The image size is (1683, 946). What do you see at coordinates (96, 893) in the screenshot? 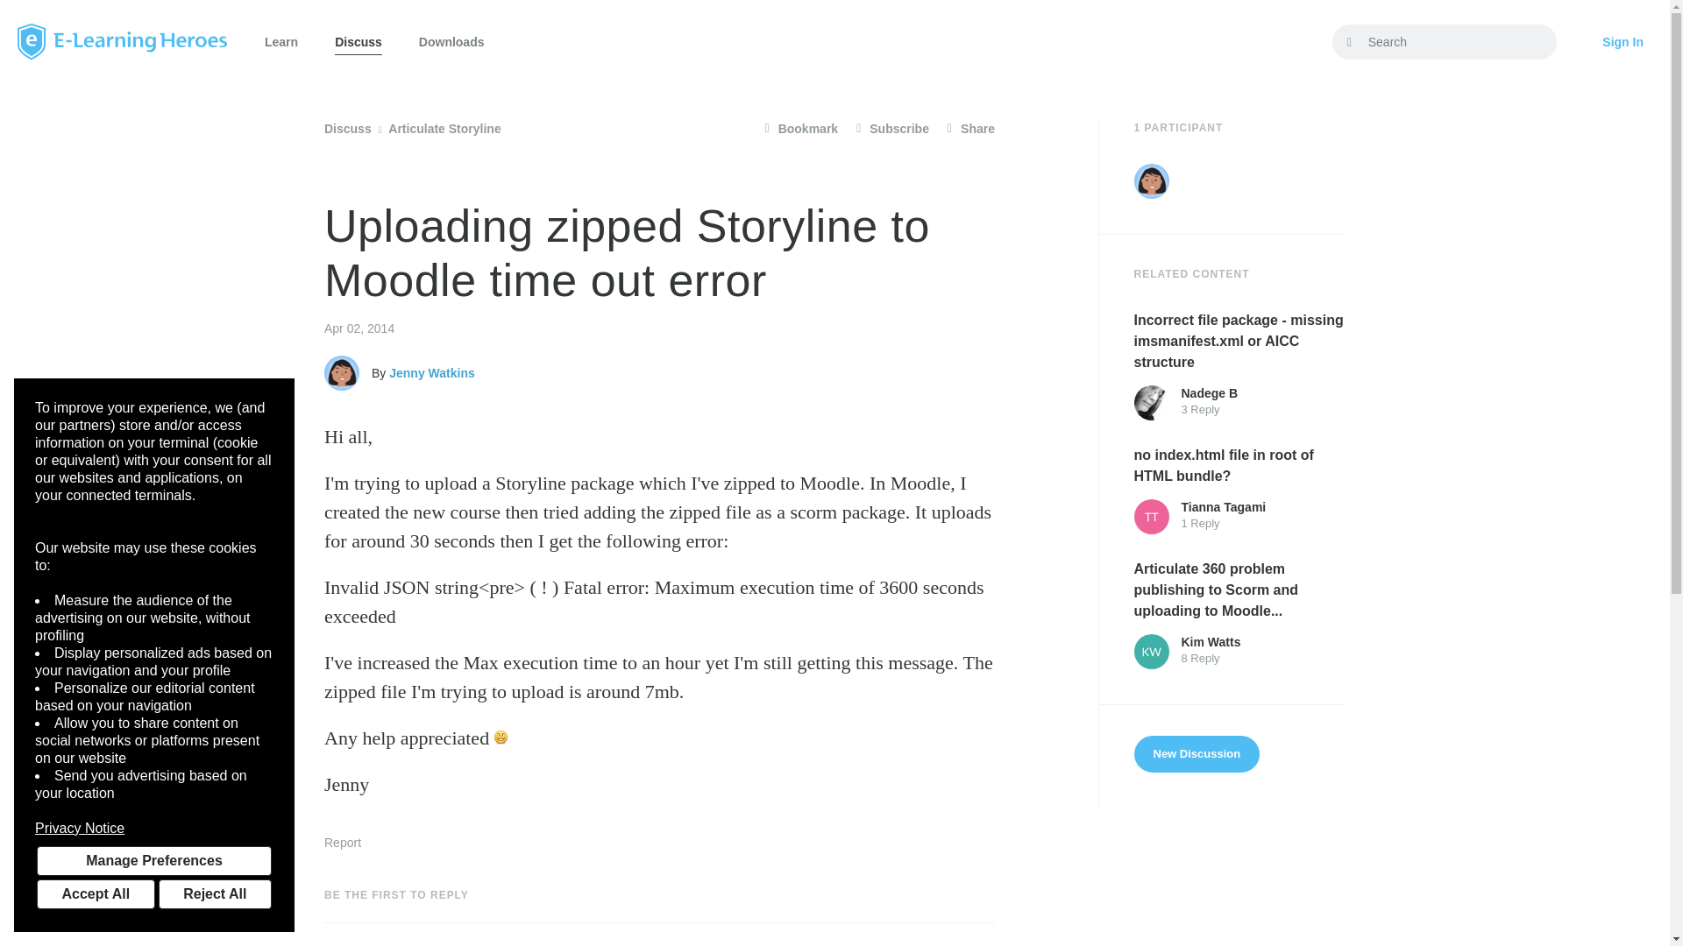
I see `Accept All` at bounding box center [96, 893].